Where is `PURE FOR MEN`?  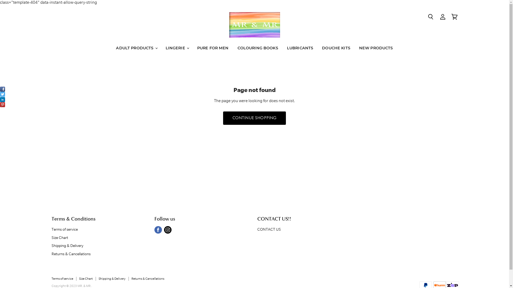
PURE FOR MEN is located at coordinates (213, 48).